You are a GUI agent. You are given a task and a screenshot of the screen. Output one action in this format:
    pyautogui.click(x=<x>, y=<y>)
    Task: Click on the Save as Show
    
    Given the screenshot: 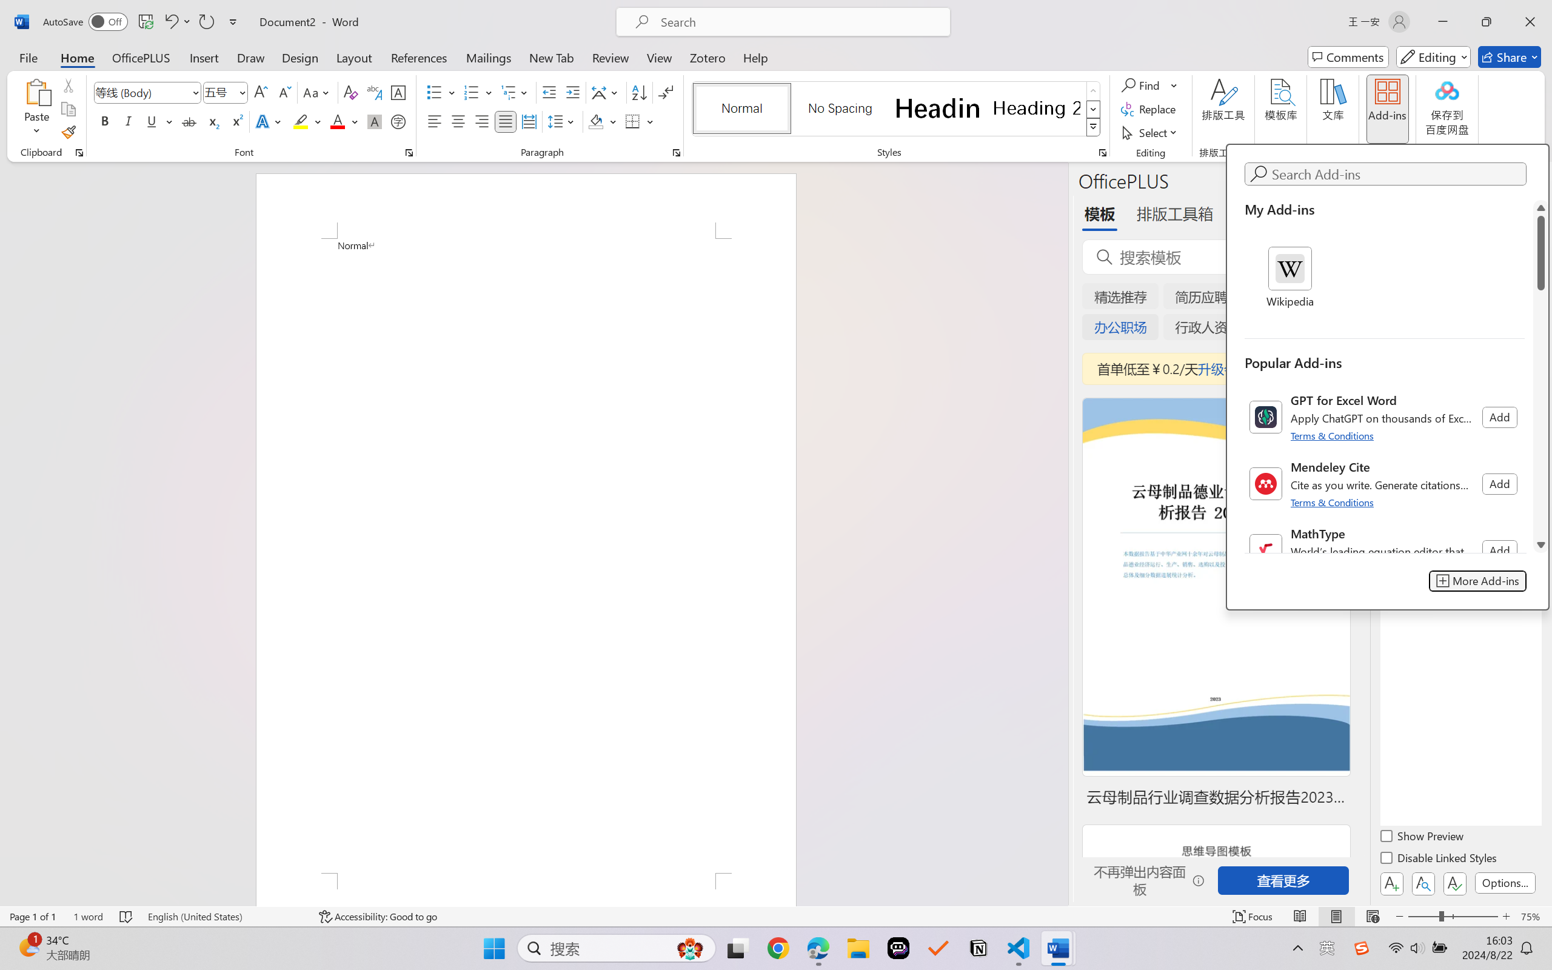 What is the action you would take?
    pyautogui.click(x=326, y=70)
    